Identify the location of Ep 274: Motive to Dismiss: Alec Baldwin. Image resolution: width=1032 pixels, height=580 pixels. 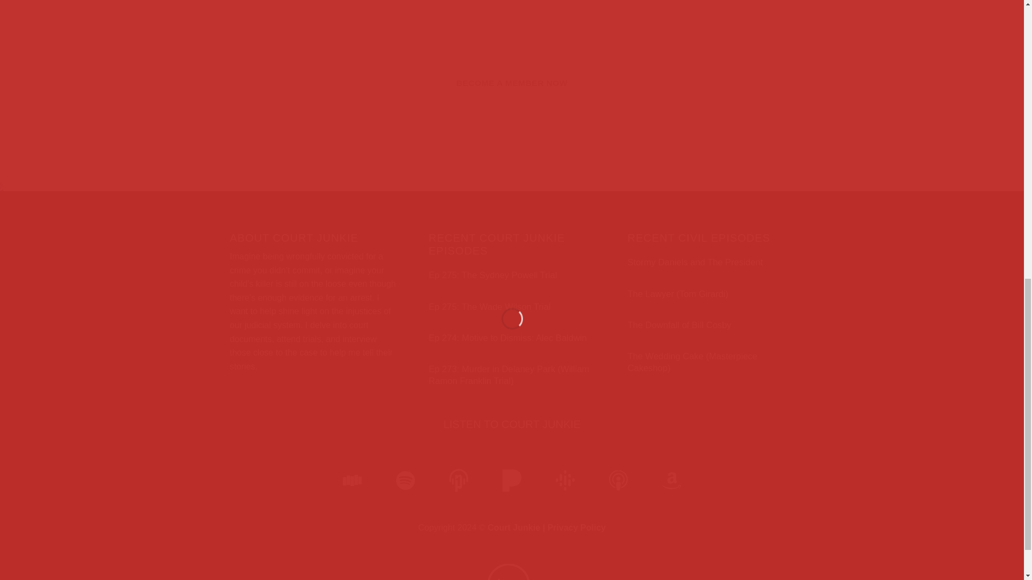
(508, 338).